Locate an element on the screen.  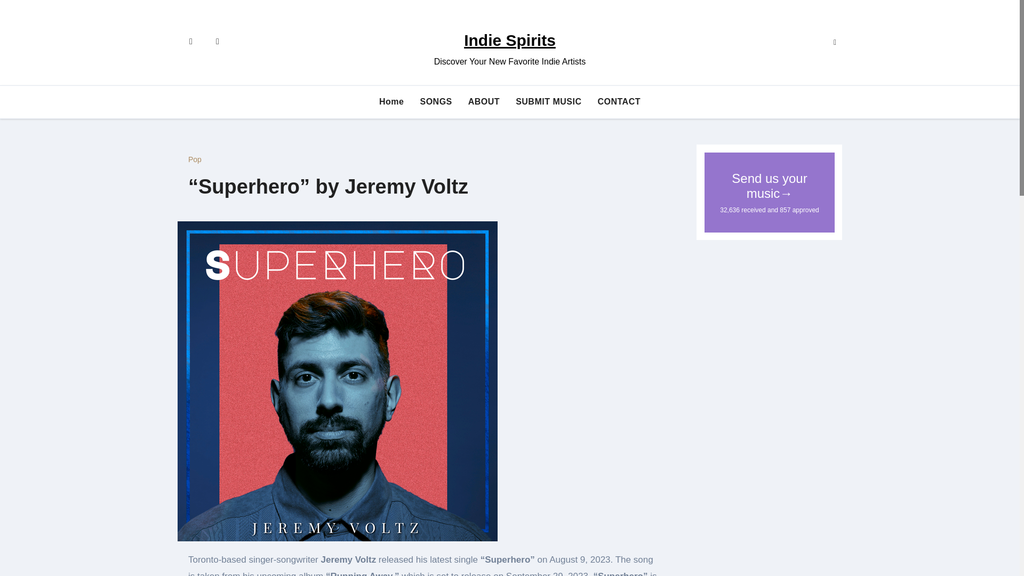
SUBMIT MUSIC is located at coordinates (548, 101).